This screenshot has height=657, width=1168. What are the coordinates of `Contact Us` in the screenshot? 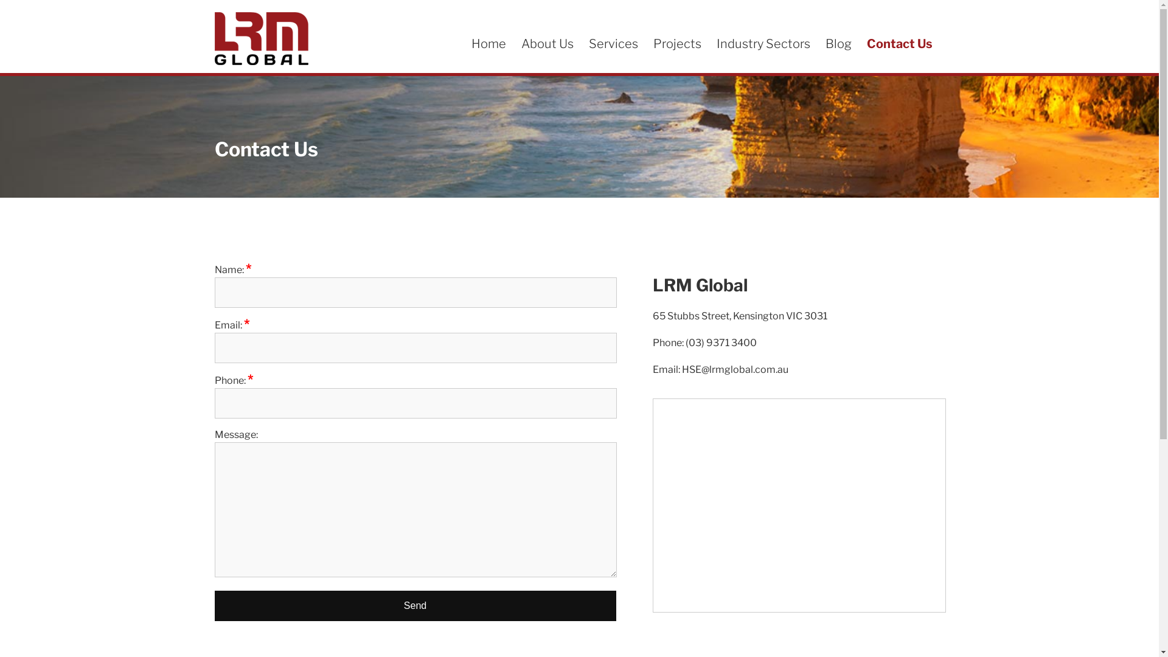 It's located at (900, 44).